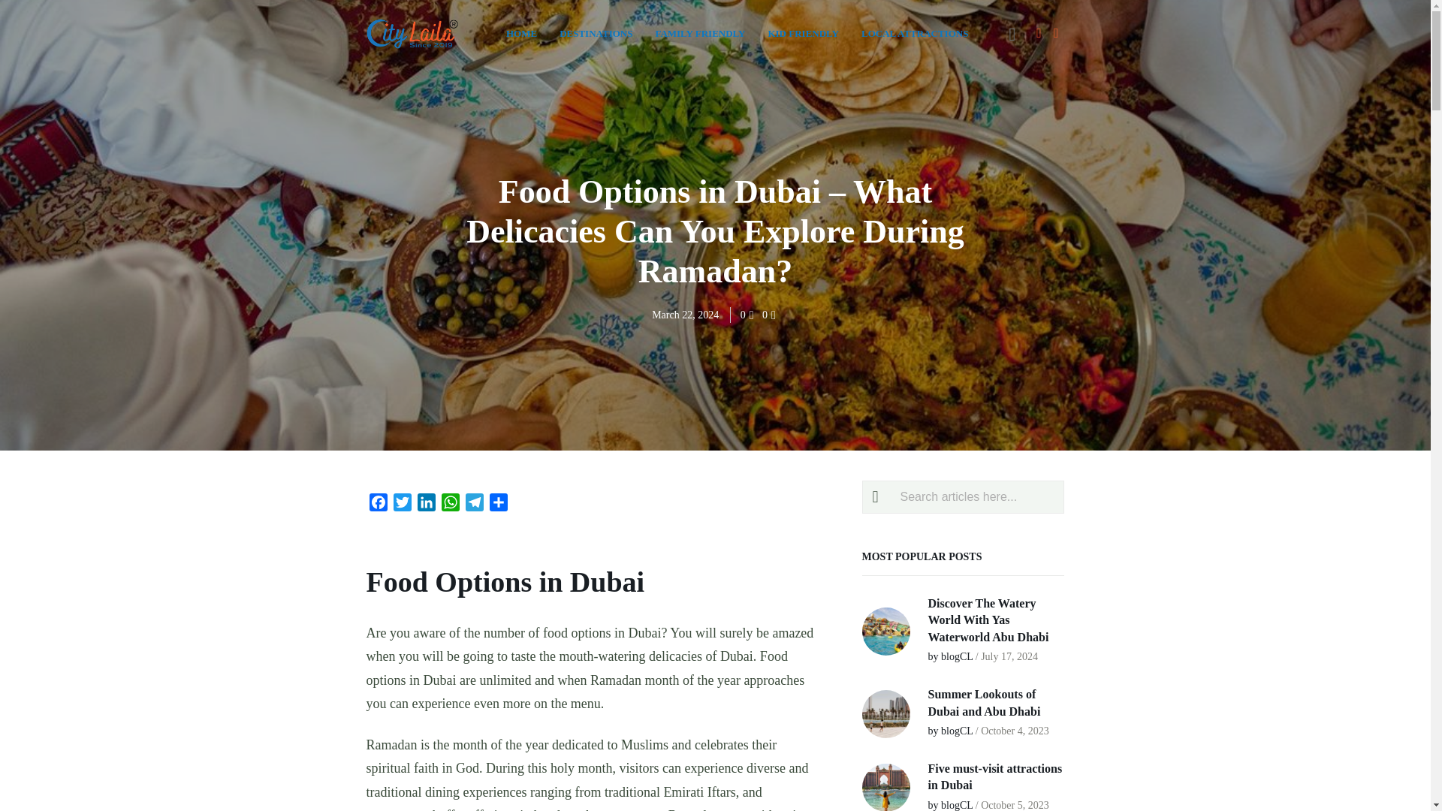  Describe the element at coordinates (451, 505) in the screenshot. I see `WhatsApp` at that location.